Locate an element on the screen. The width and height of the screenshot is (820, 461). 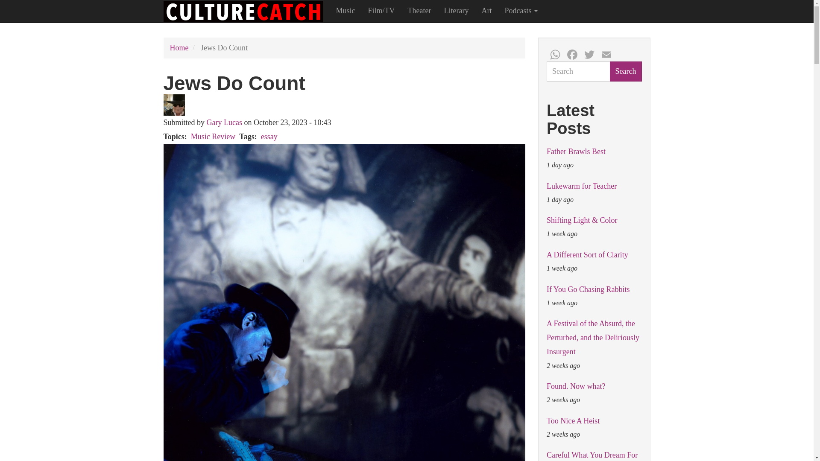
Home is located at coordinates (179, 48).